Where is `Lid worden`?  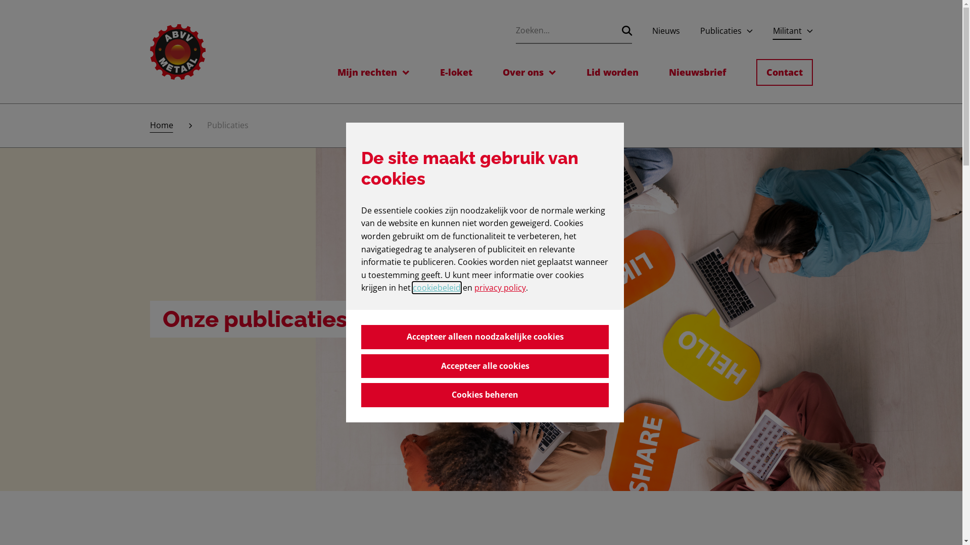 Lid worden is located at coordinates (612, 73).